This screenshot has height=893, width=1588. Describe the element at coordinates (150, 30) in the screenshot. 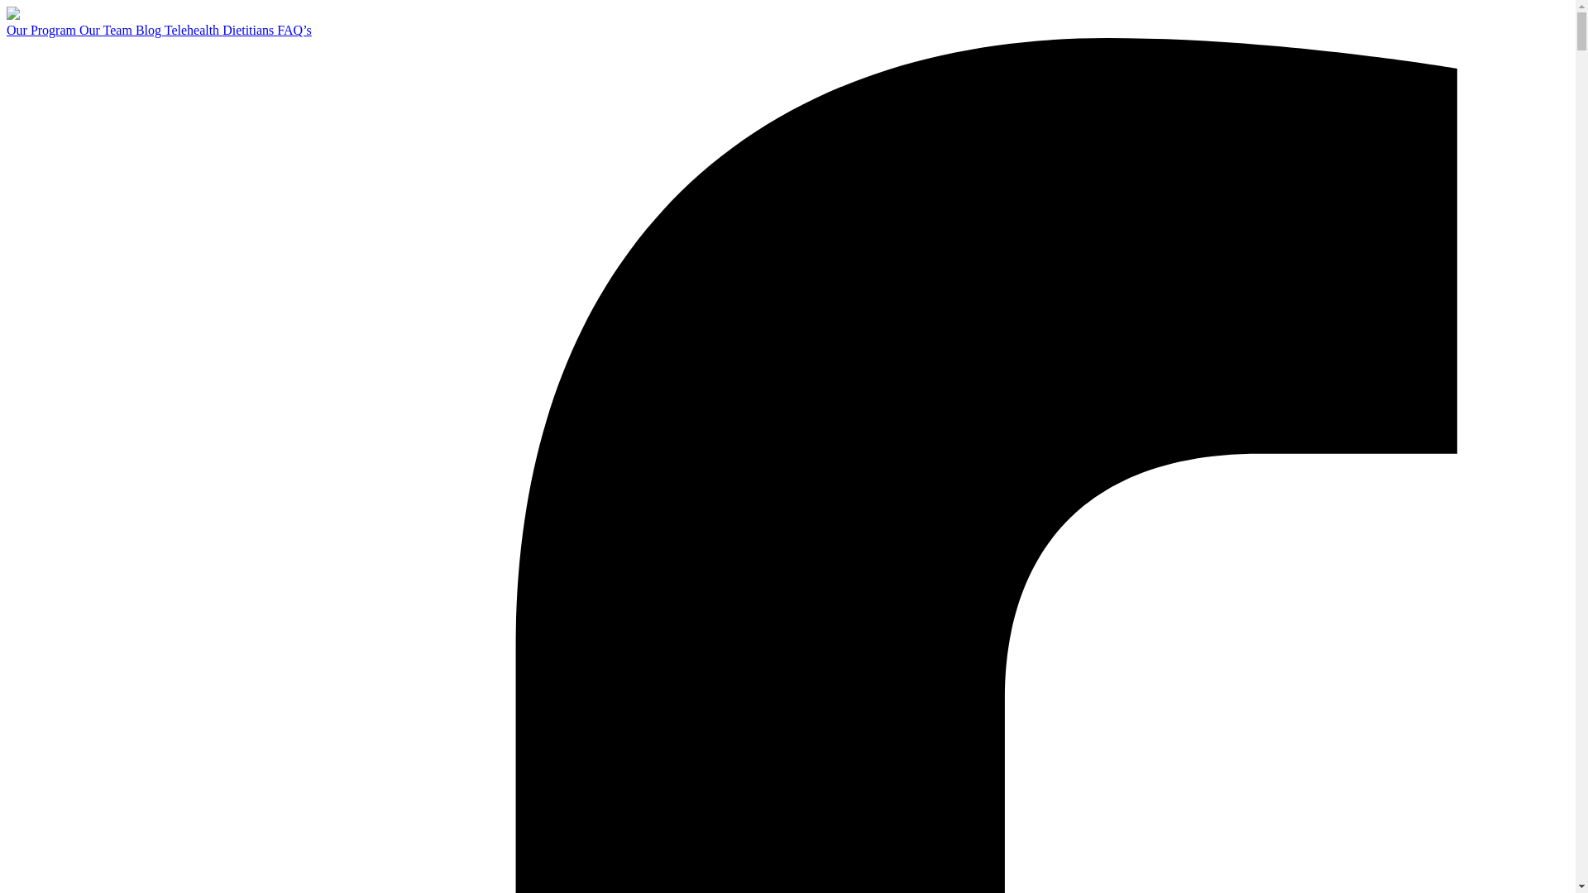

I see `Blog` at that location.